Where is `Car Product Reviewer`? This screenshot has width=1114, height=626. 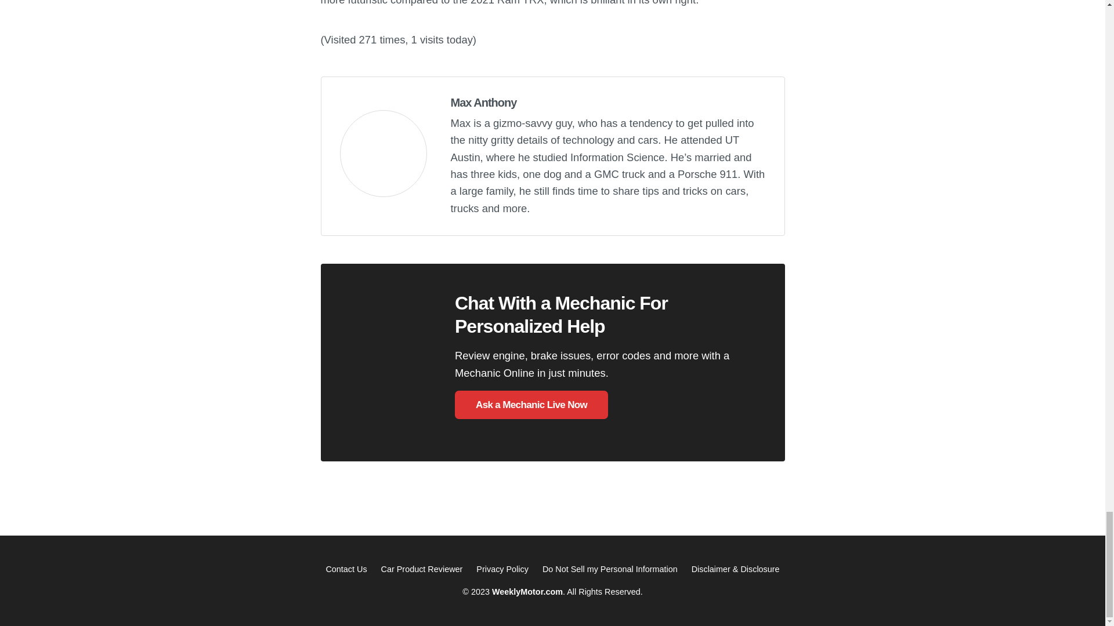 Car Product Reviewer is located at coordinates (422, 569).